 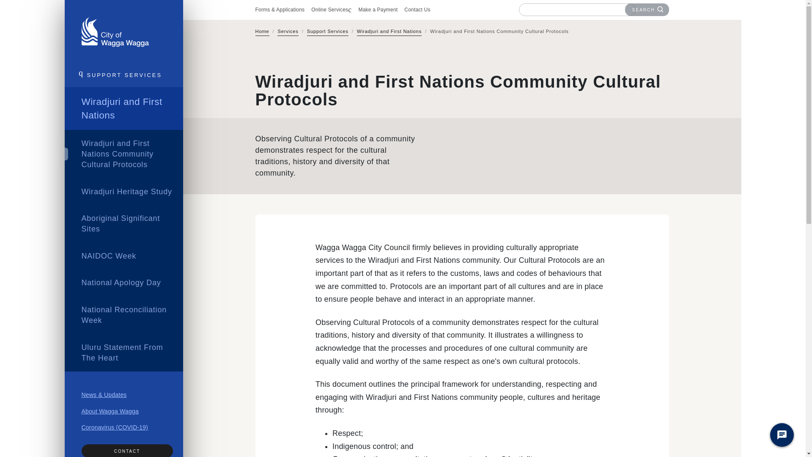 What do you see at coordinates (327, 32) in the screenshot?
I see `Support Services` at bounding box center [327, 32].